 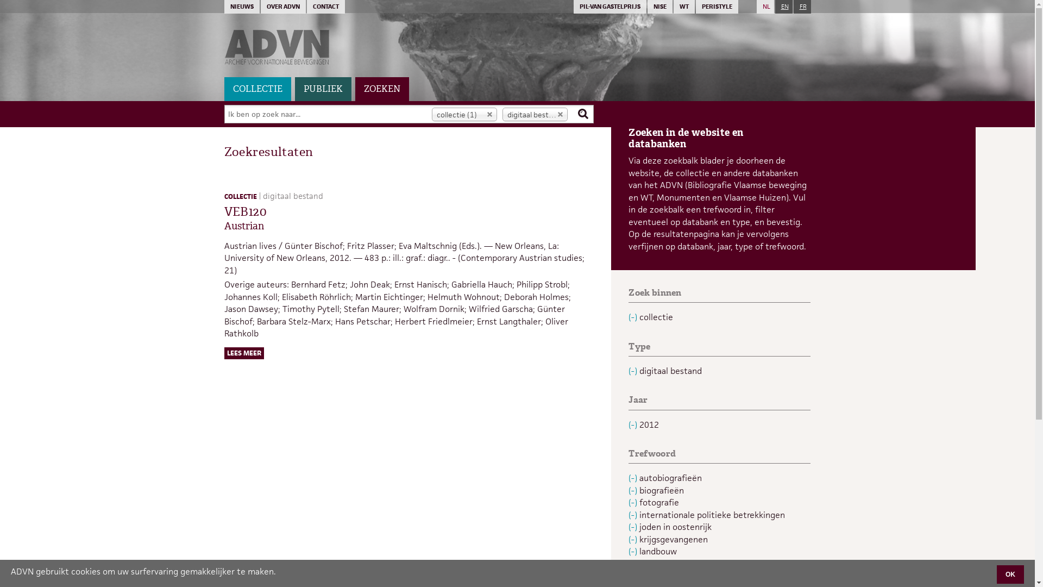 I want to click on OVER ADVN, so click(x=284, y=7).